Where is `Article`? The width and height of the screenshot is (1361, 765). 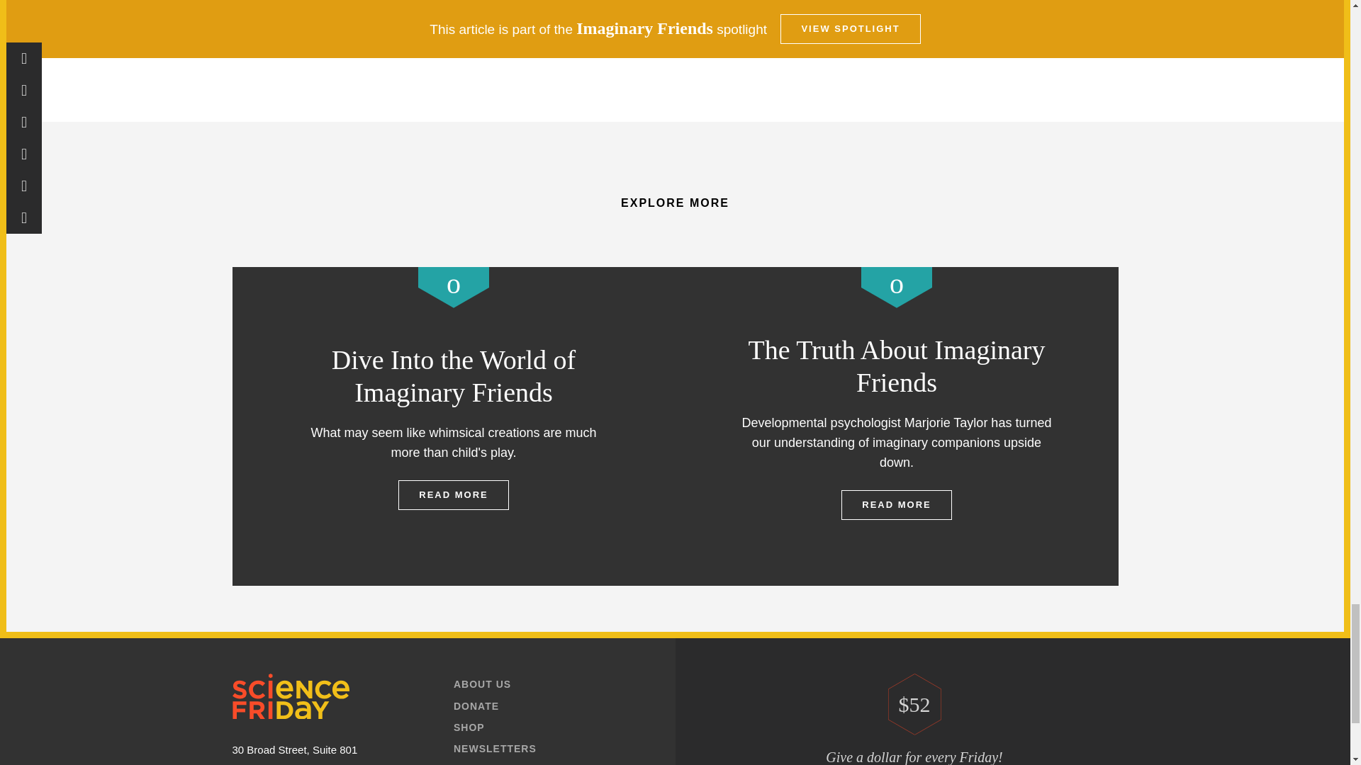 Article is located at coordinates (453, 287).